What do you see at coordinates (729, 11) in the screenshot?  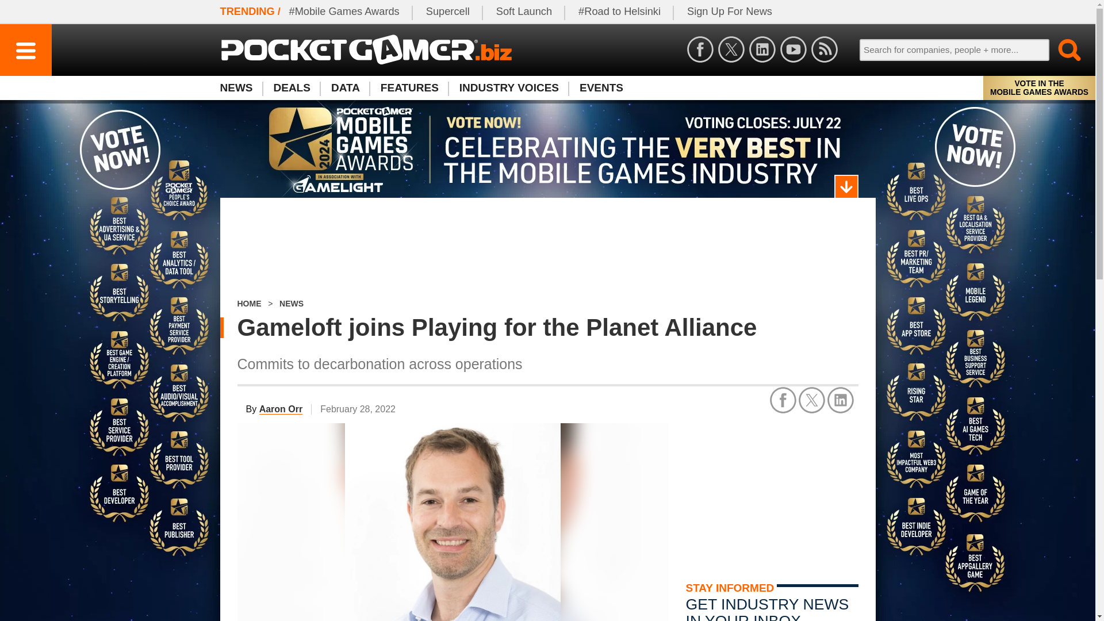 I see `Sign Up For News` at bounding box center [729, 11].